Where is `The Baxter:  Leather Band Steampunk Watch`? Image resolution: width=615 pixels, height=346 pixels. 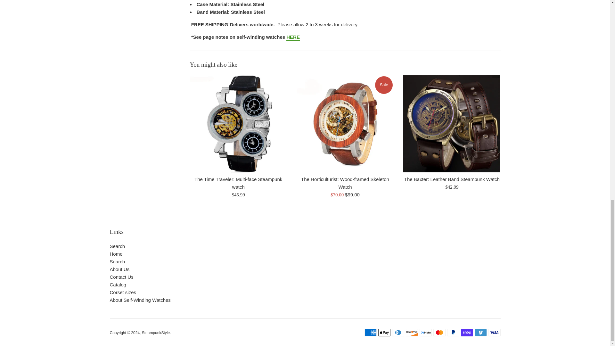
The Baxter:  Leather Band Steampunk Watch is located at coordinates (452, 124).